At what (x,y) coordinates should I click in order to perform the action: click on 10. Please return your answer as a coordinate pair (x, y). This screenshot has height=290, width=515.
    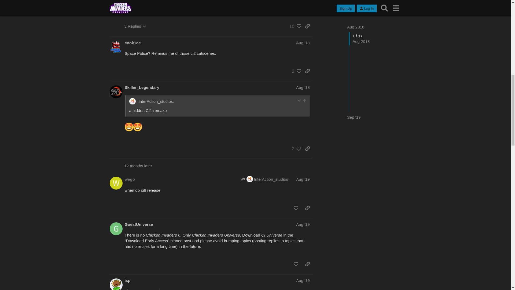
    Looking at the image, I should click on (293, 26).